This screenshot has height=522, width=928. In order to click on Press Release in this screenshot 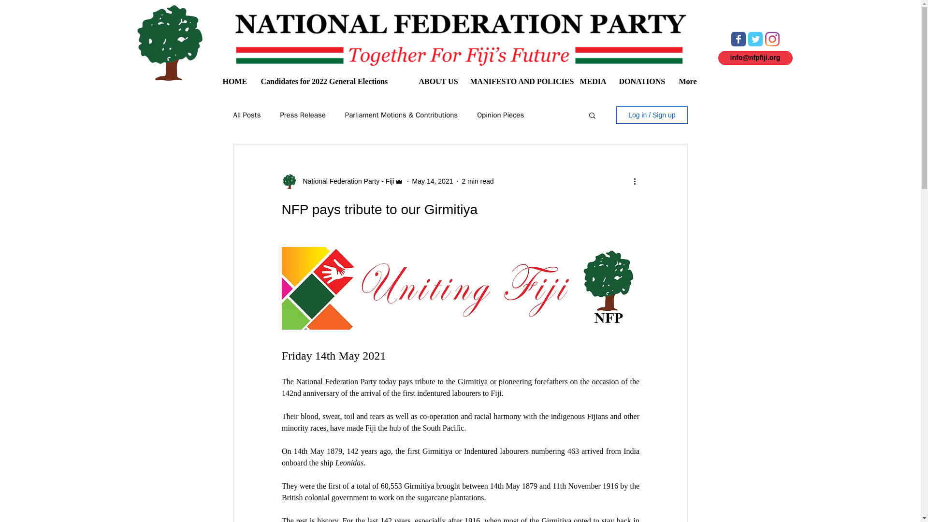, I will do `click(303, 115)`.